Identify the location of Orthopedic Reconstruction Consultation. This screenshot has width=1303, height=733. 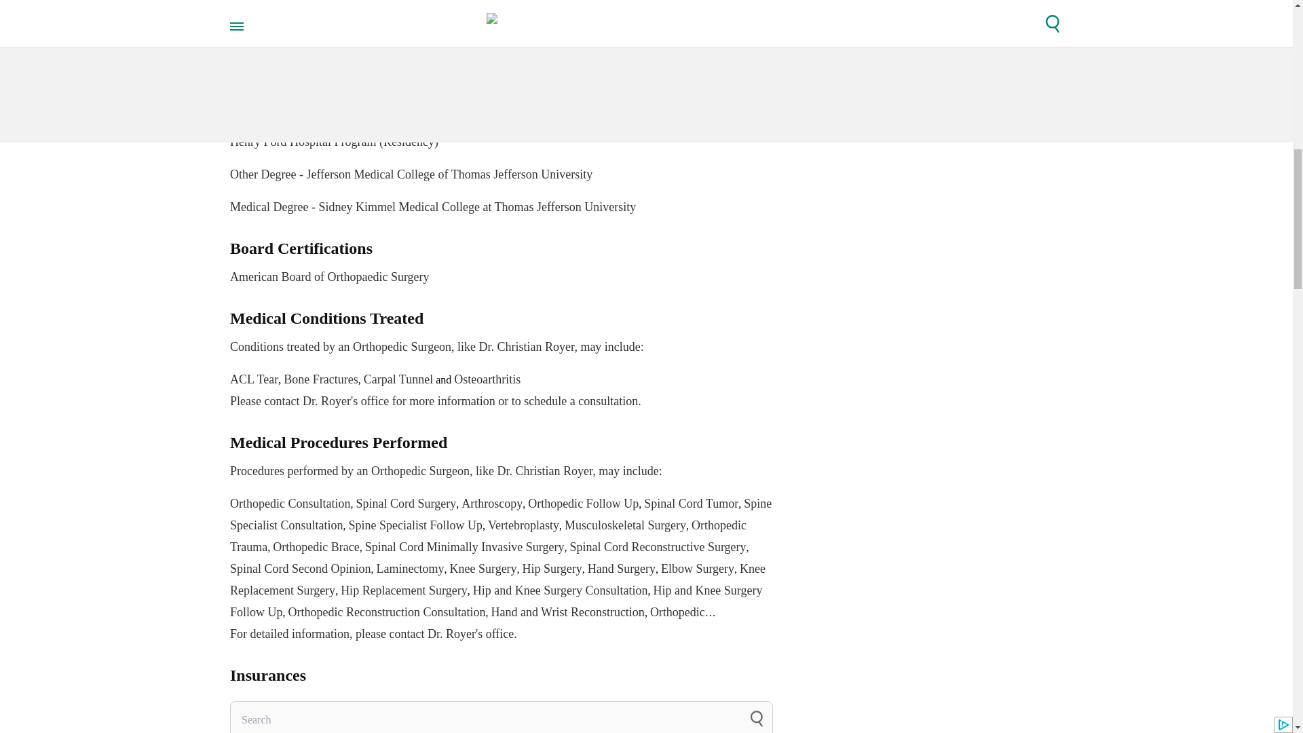
(387, 612).